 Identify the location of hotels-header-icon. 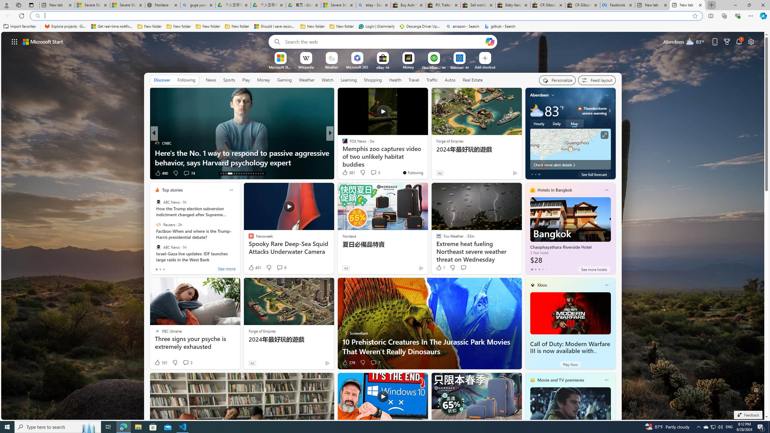
(532, 190).